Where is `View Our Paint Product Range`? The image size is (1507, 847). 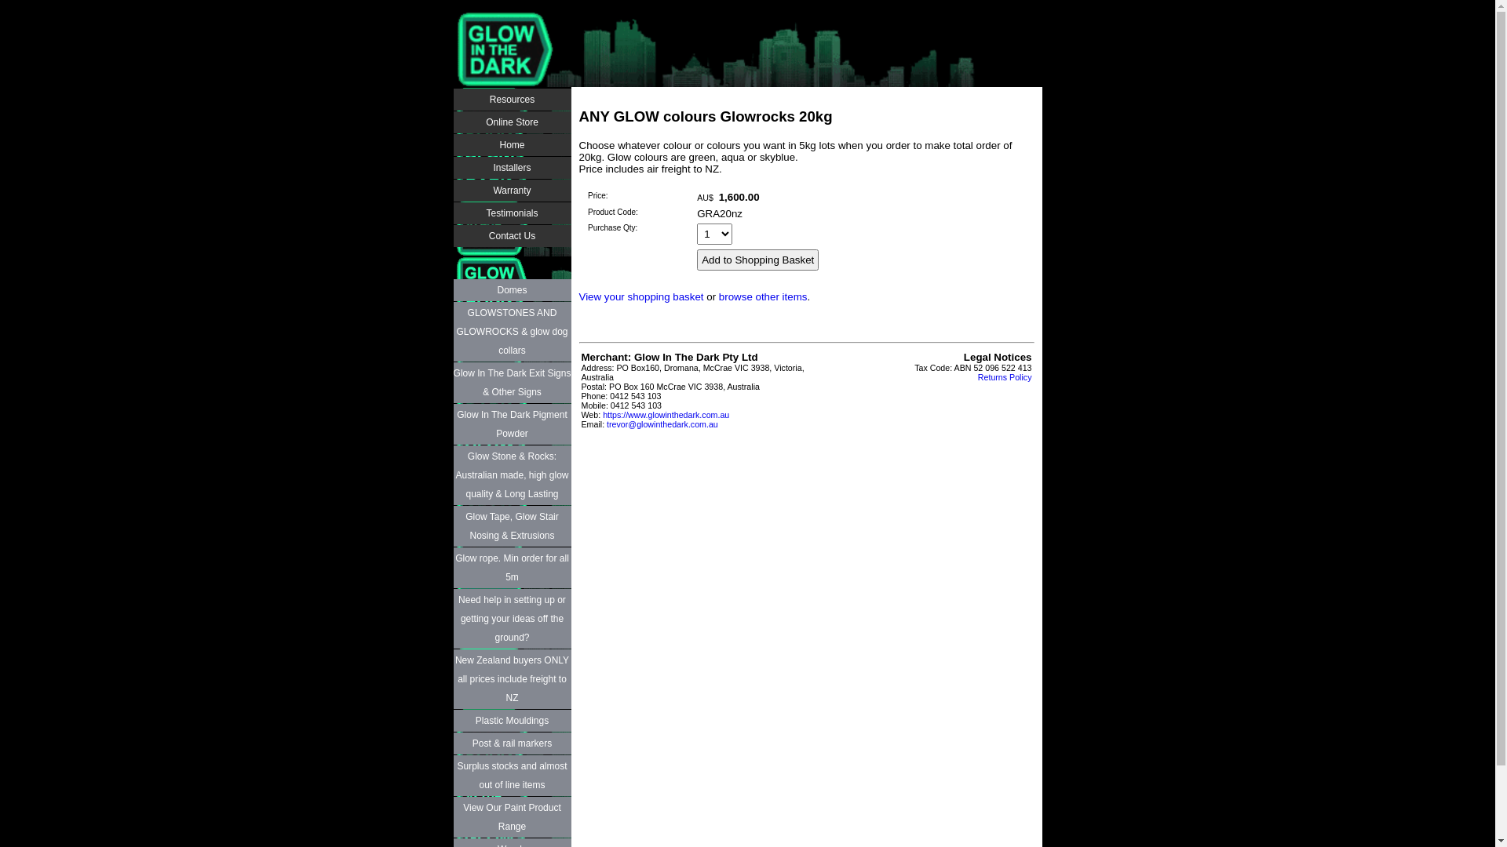
View Our Paint Product Range is located at coordinates (513, 817).